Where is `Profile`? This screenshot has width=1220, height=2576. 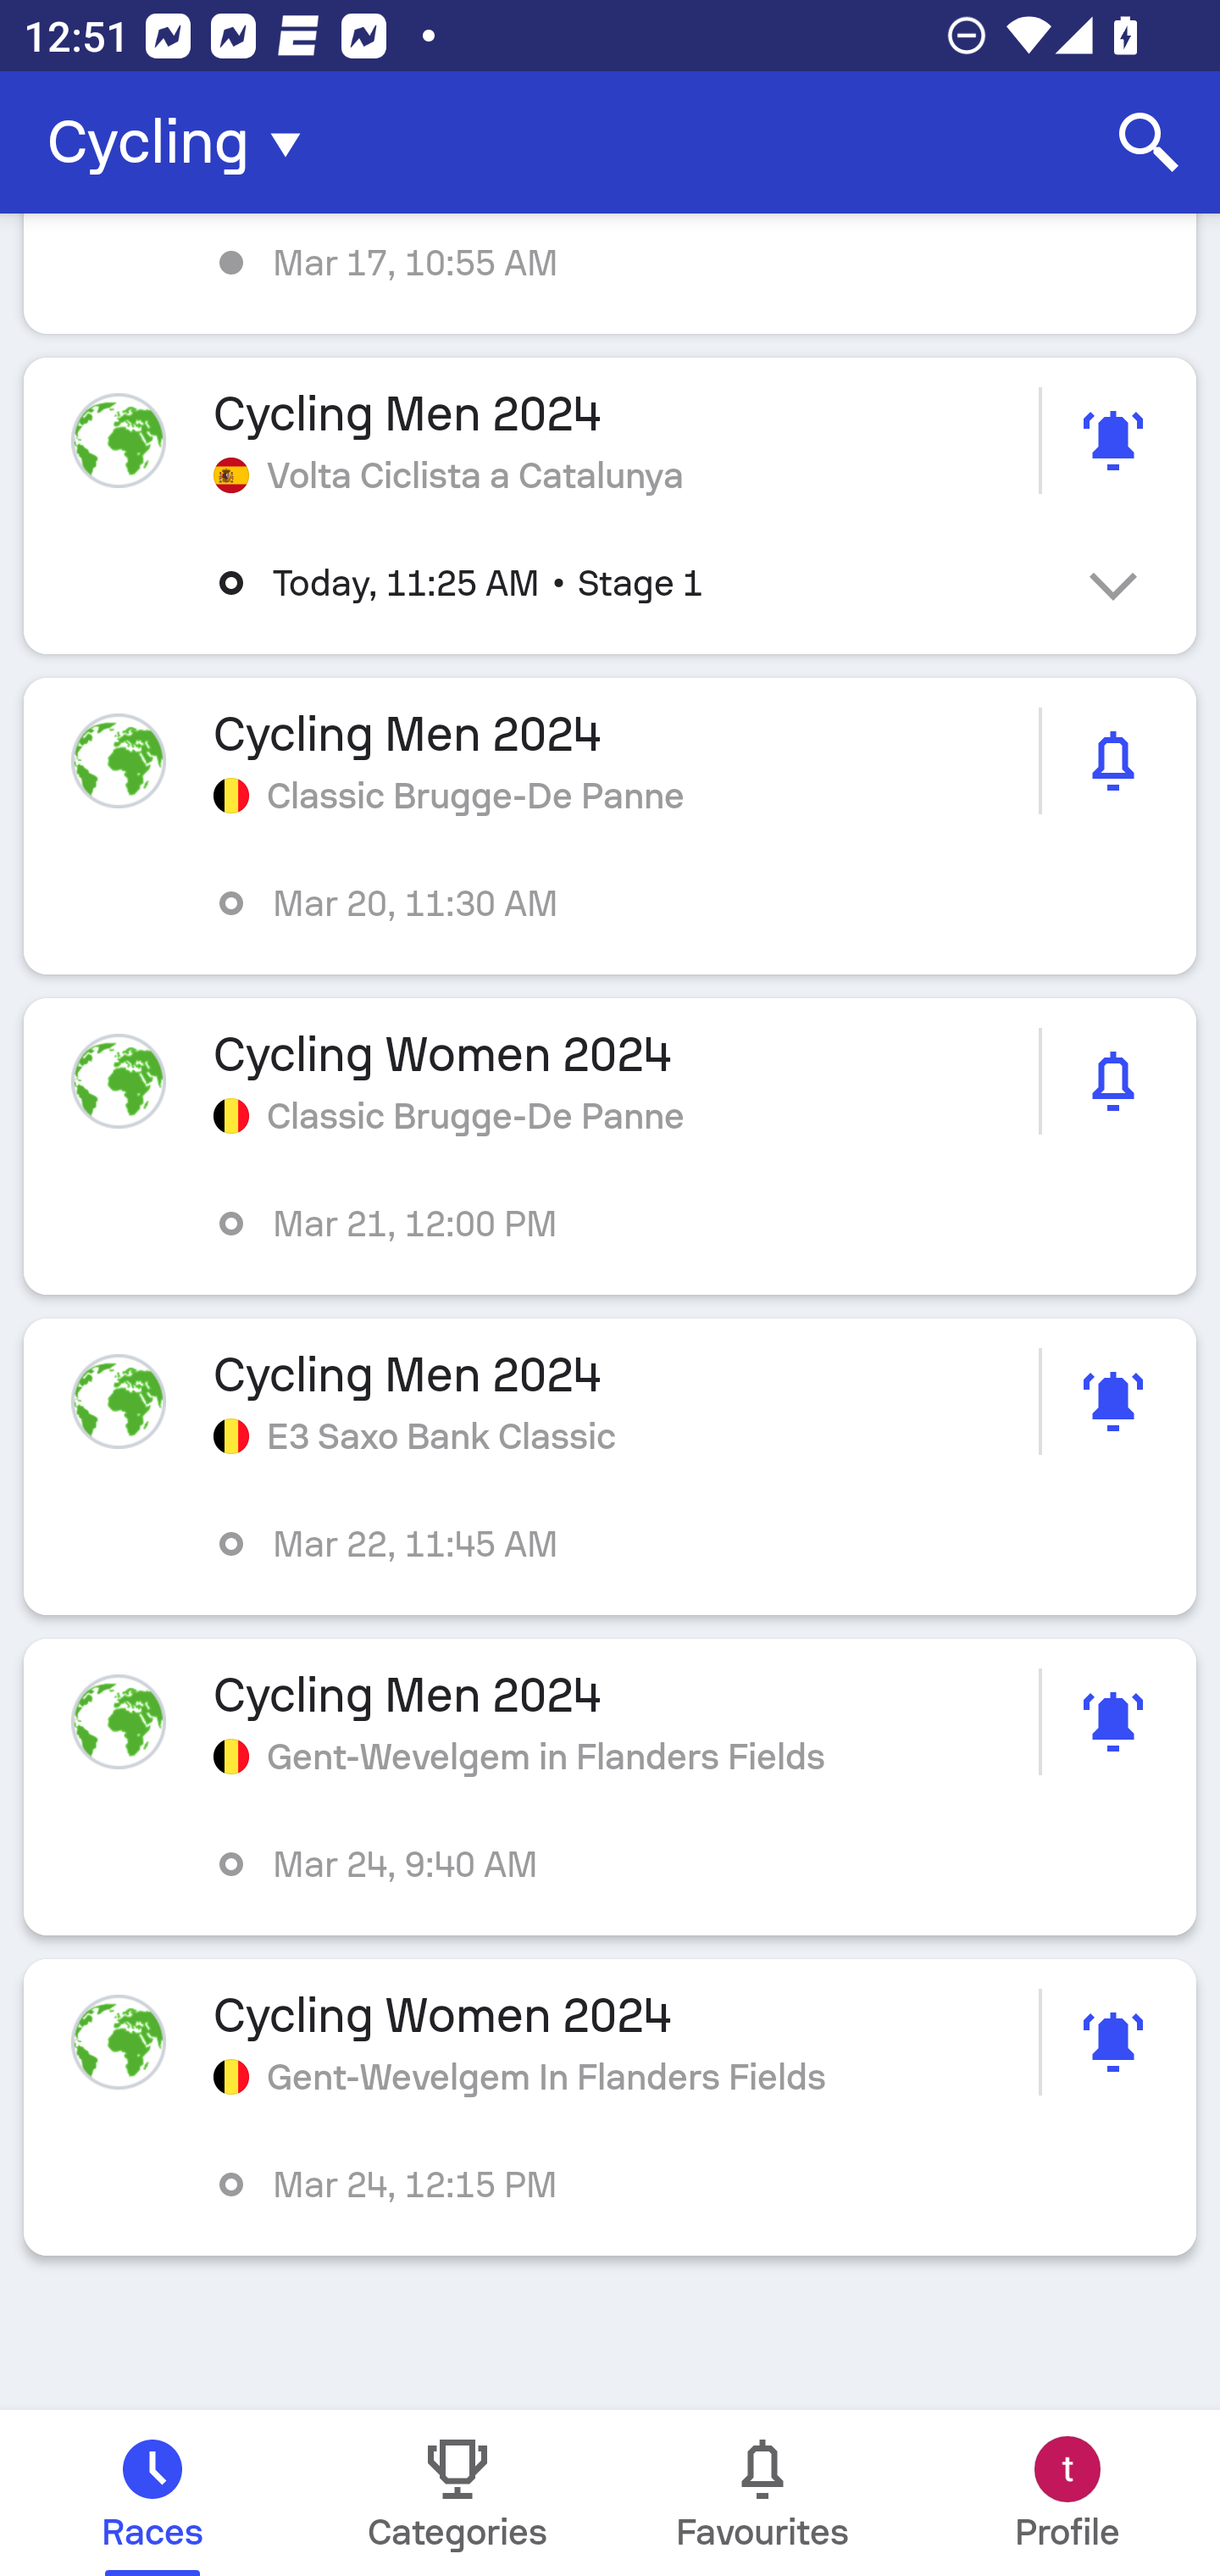 Profile is located at coordinates (1067, 2493).